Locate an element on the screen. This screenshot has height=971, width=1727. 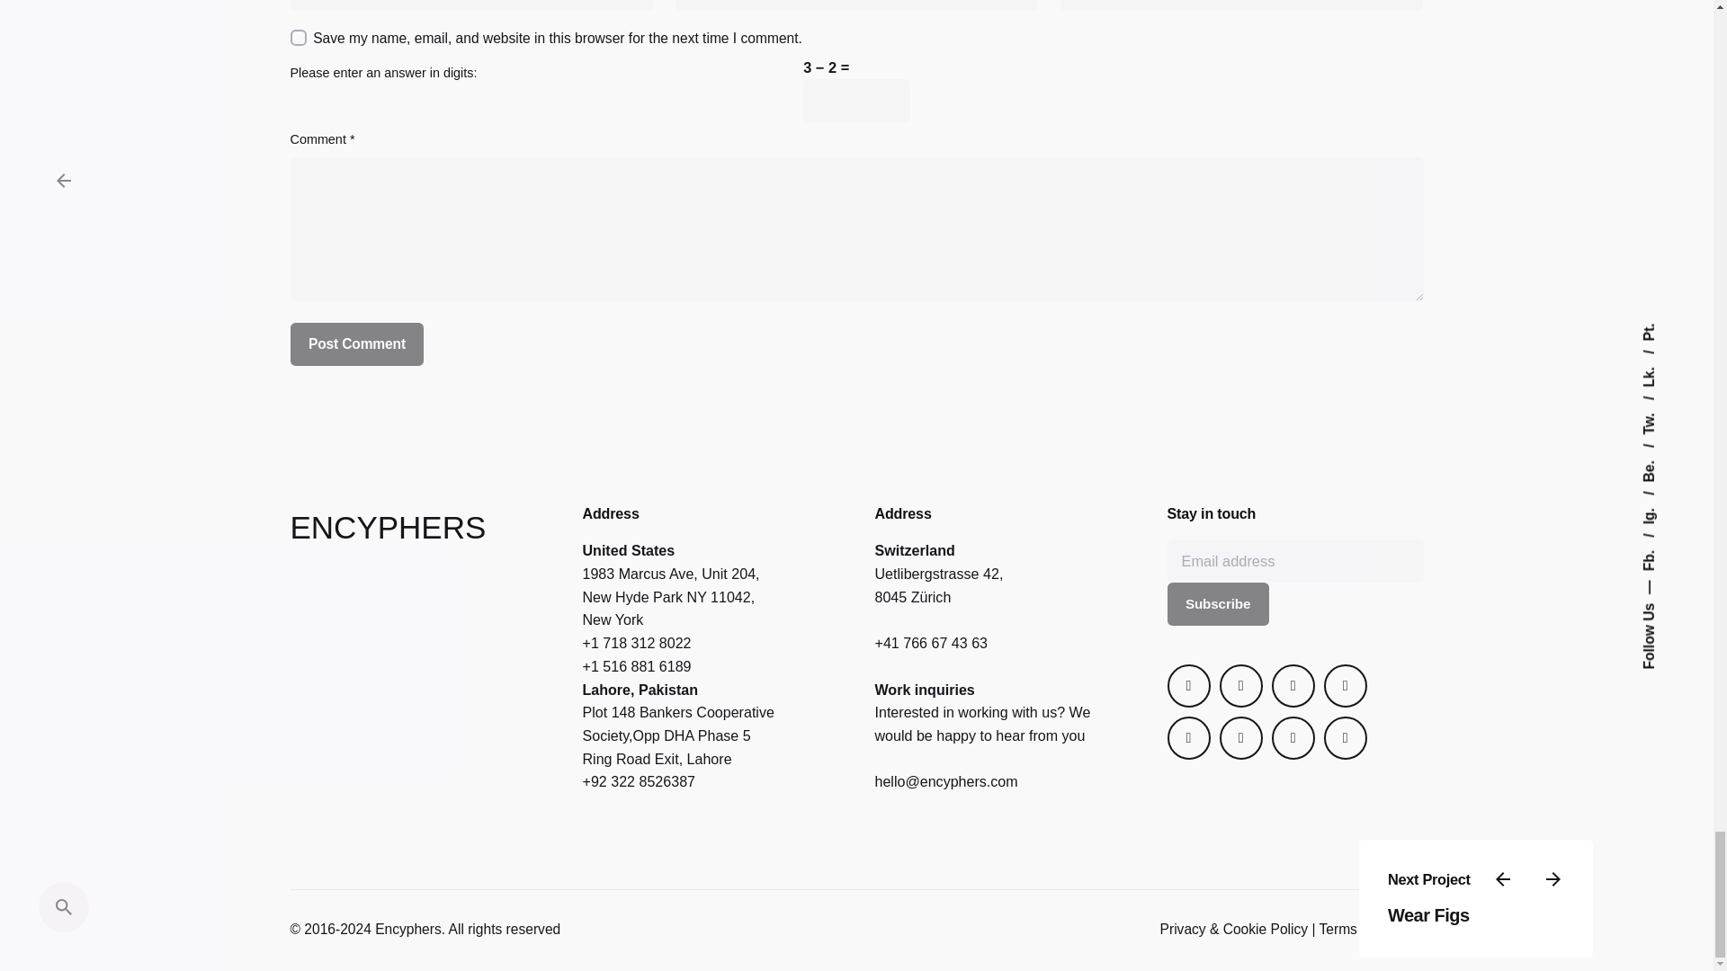
Post Comment is located at coordinates (356, 343).